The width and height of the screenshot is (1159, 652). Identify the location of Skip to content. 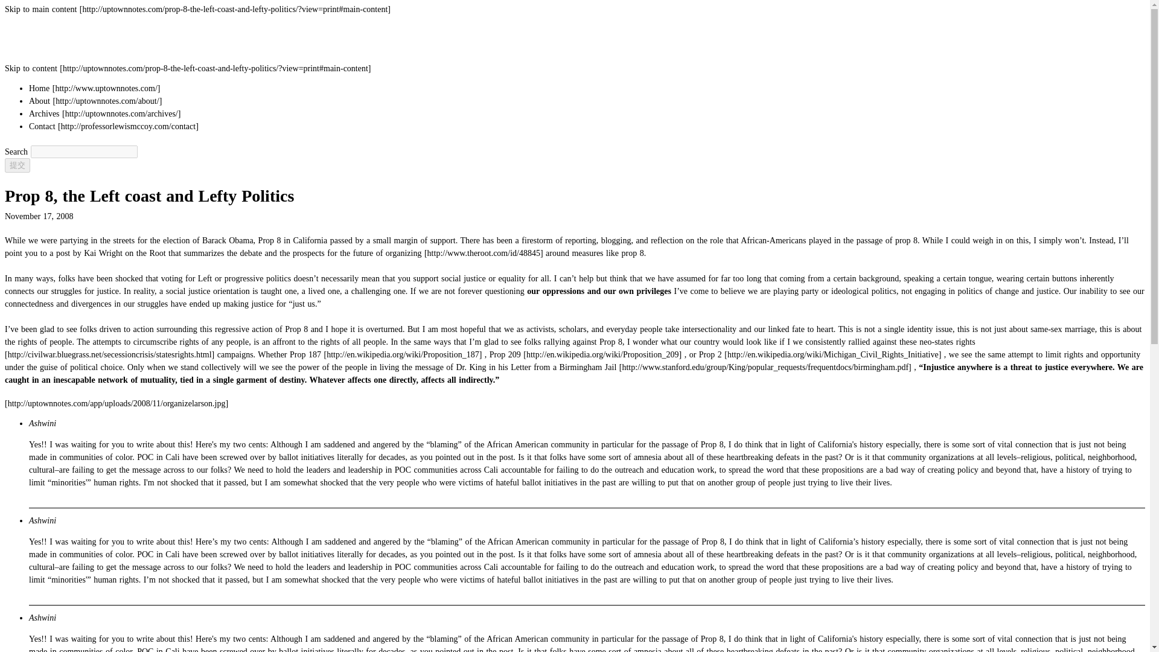
(187, 68).